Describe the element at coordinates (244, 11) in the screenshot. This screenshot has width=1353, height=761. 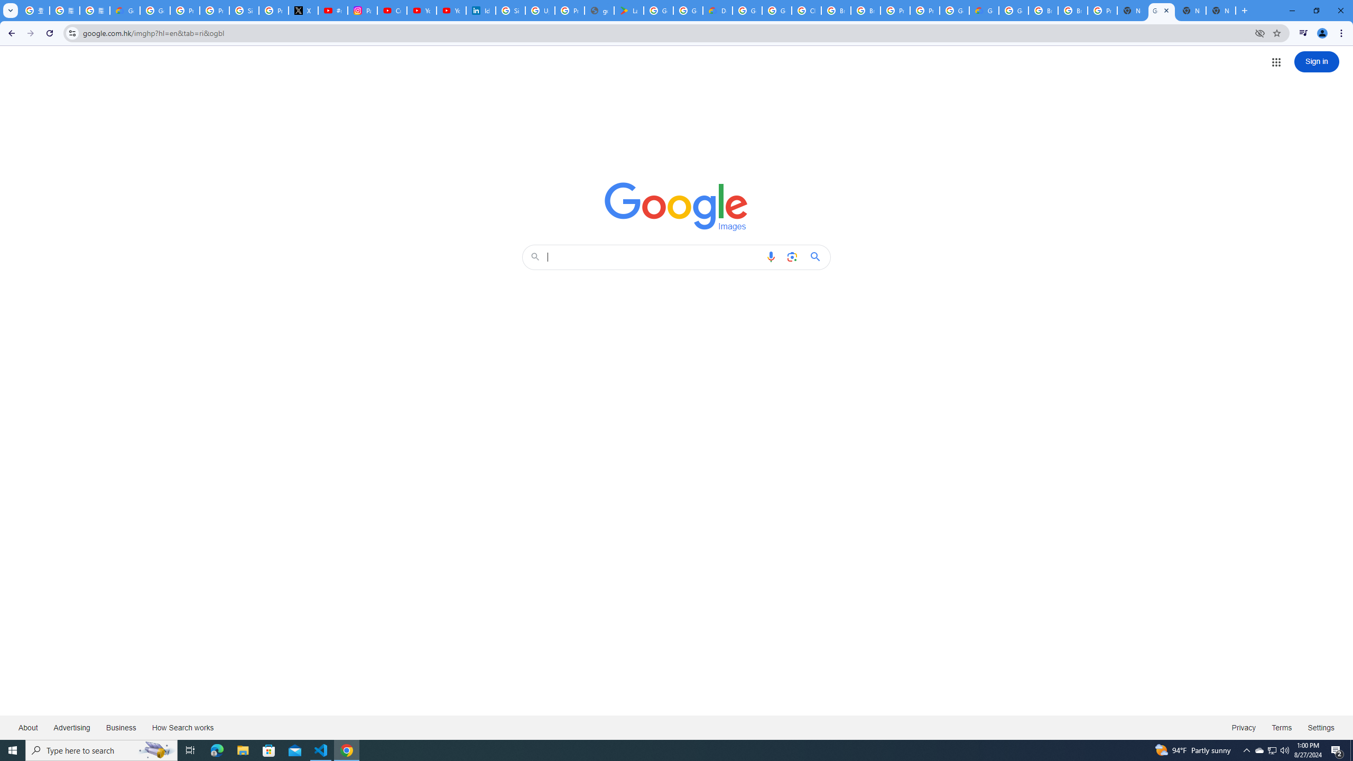
I see `Sign in - Google Accounts` at that location.